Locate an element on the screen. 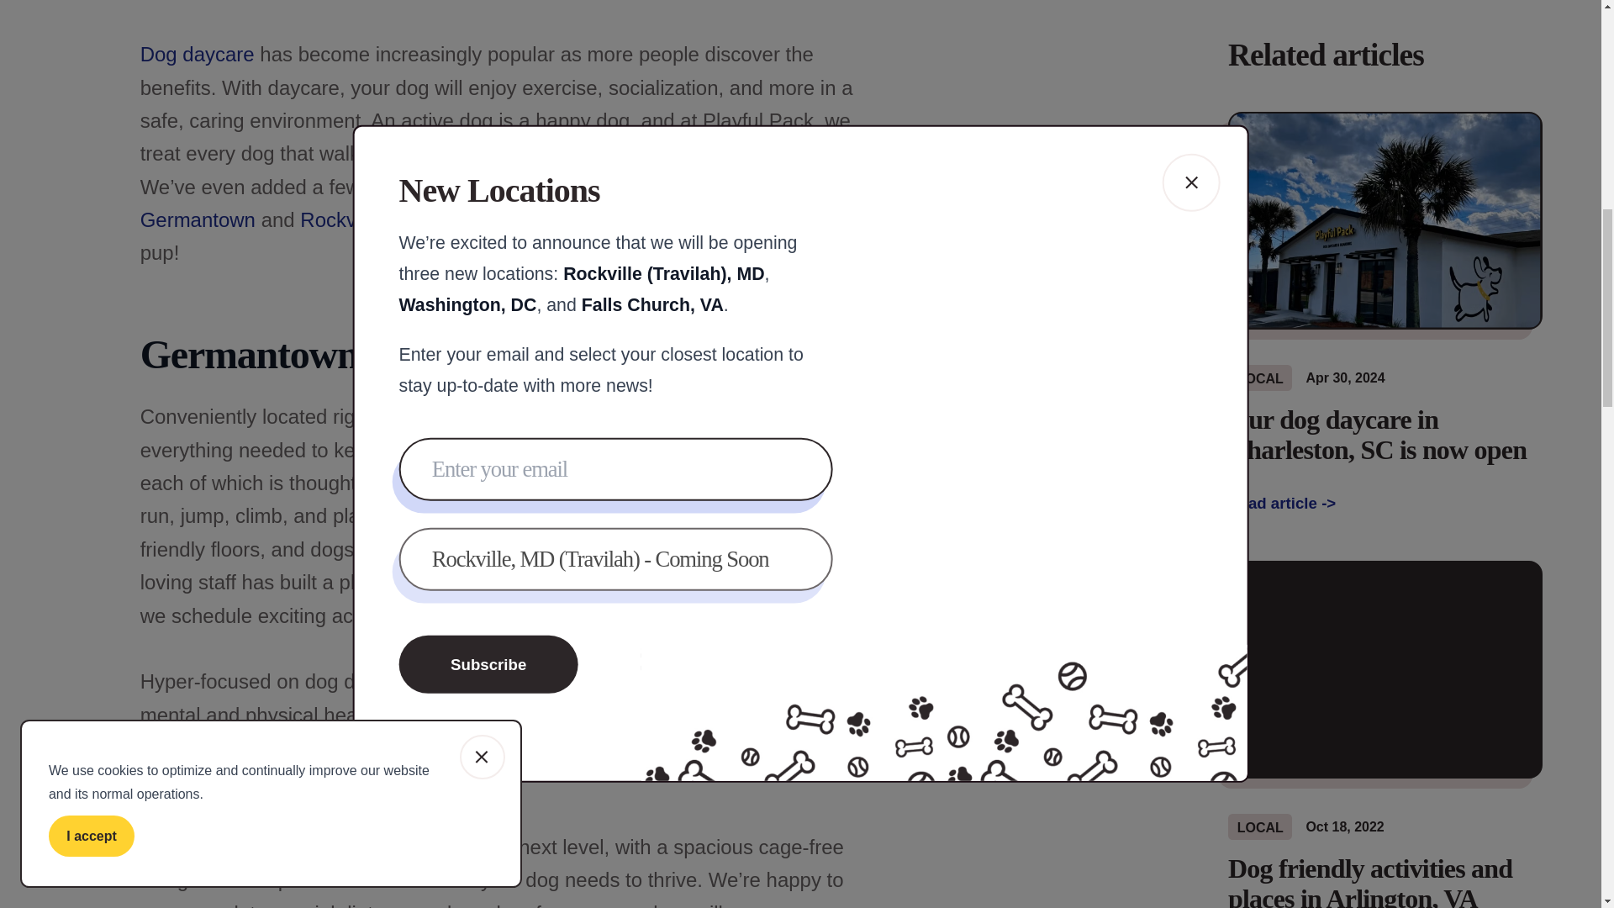 The image size is (1614, 908). LOCAL is located at coordinates (1260, 826).